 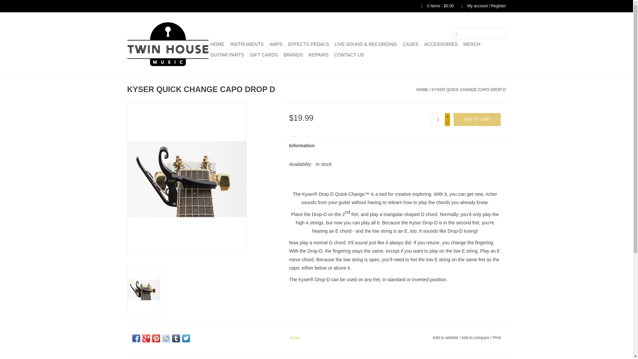 What do you see at coordinates (438, 120) in the screenshot?
I see `1` at bounding box center [438, 120].